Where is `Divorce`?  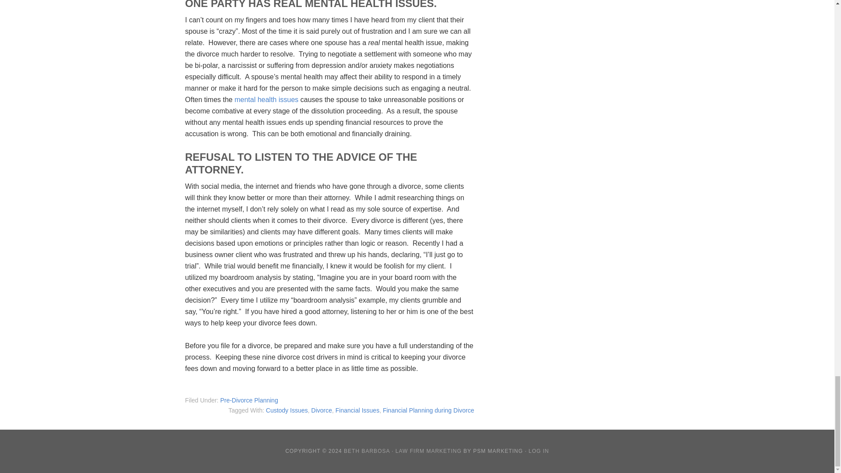
Divorce is located at coordinates (322, 410).